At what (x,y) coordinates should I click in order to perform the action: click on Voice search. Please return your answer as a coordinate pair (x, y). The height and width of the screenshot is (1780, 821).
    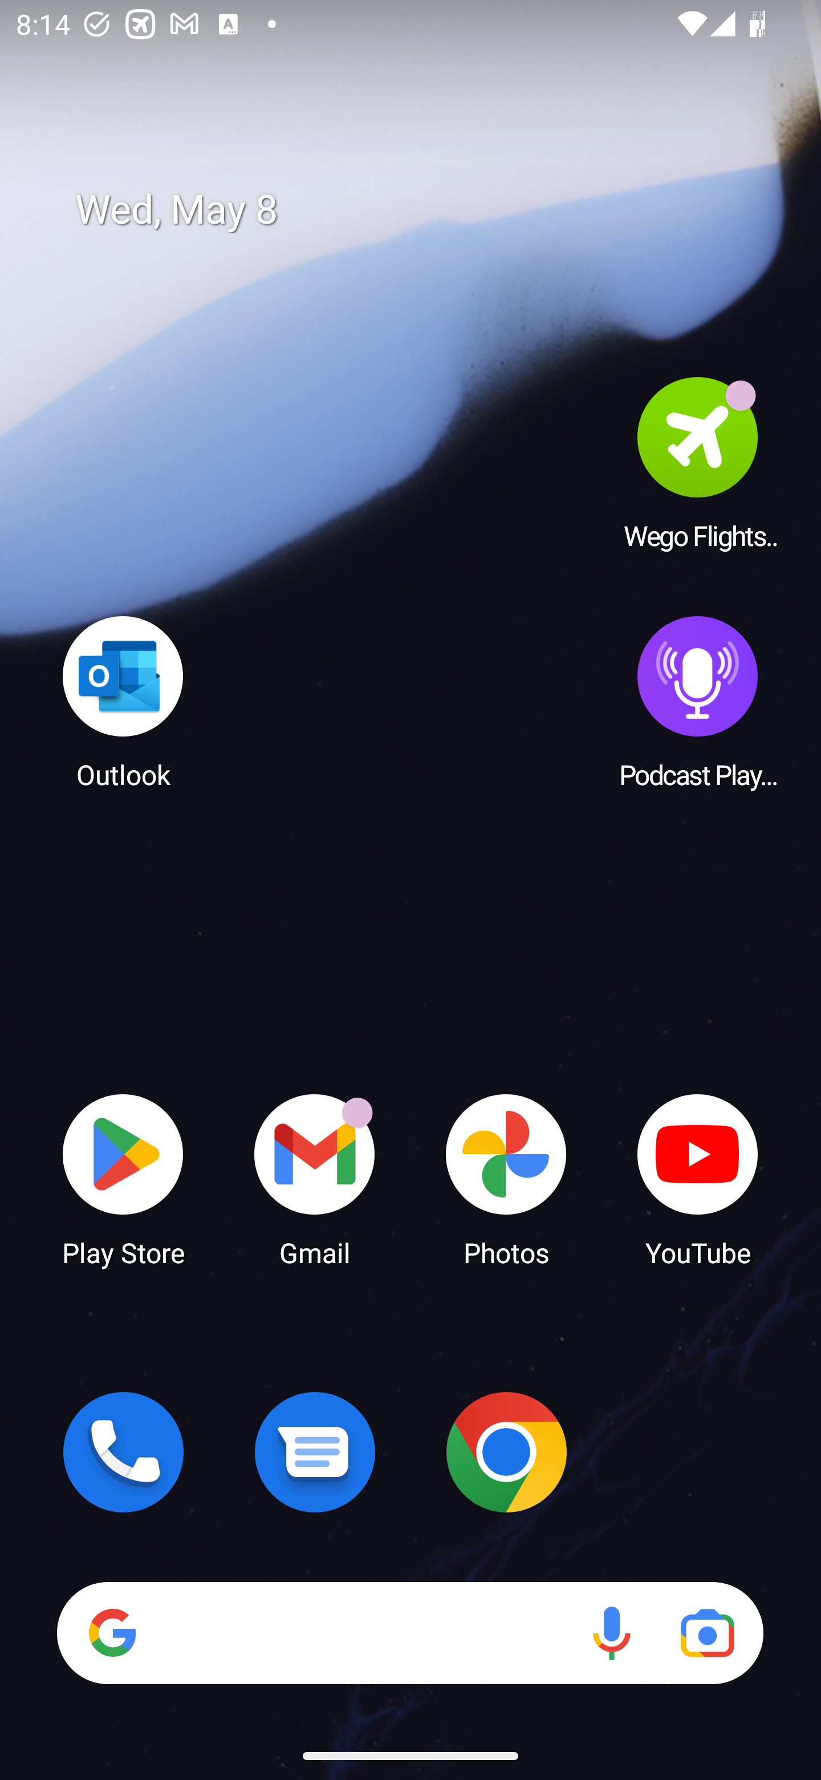
    Looking at the image, I should click on (611, 1633).